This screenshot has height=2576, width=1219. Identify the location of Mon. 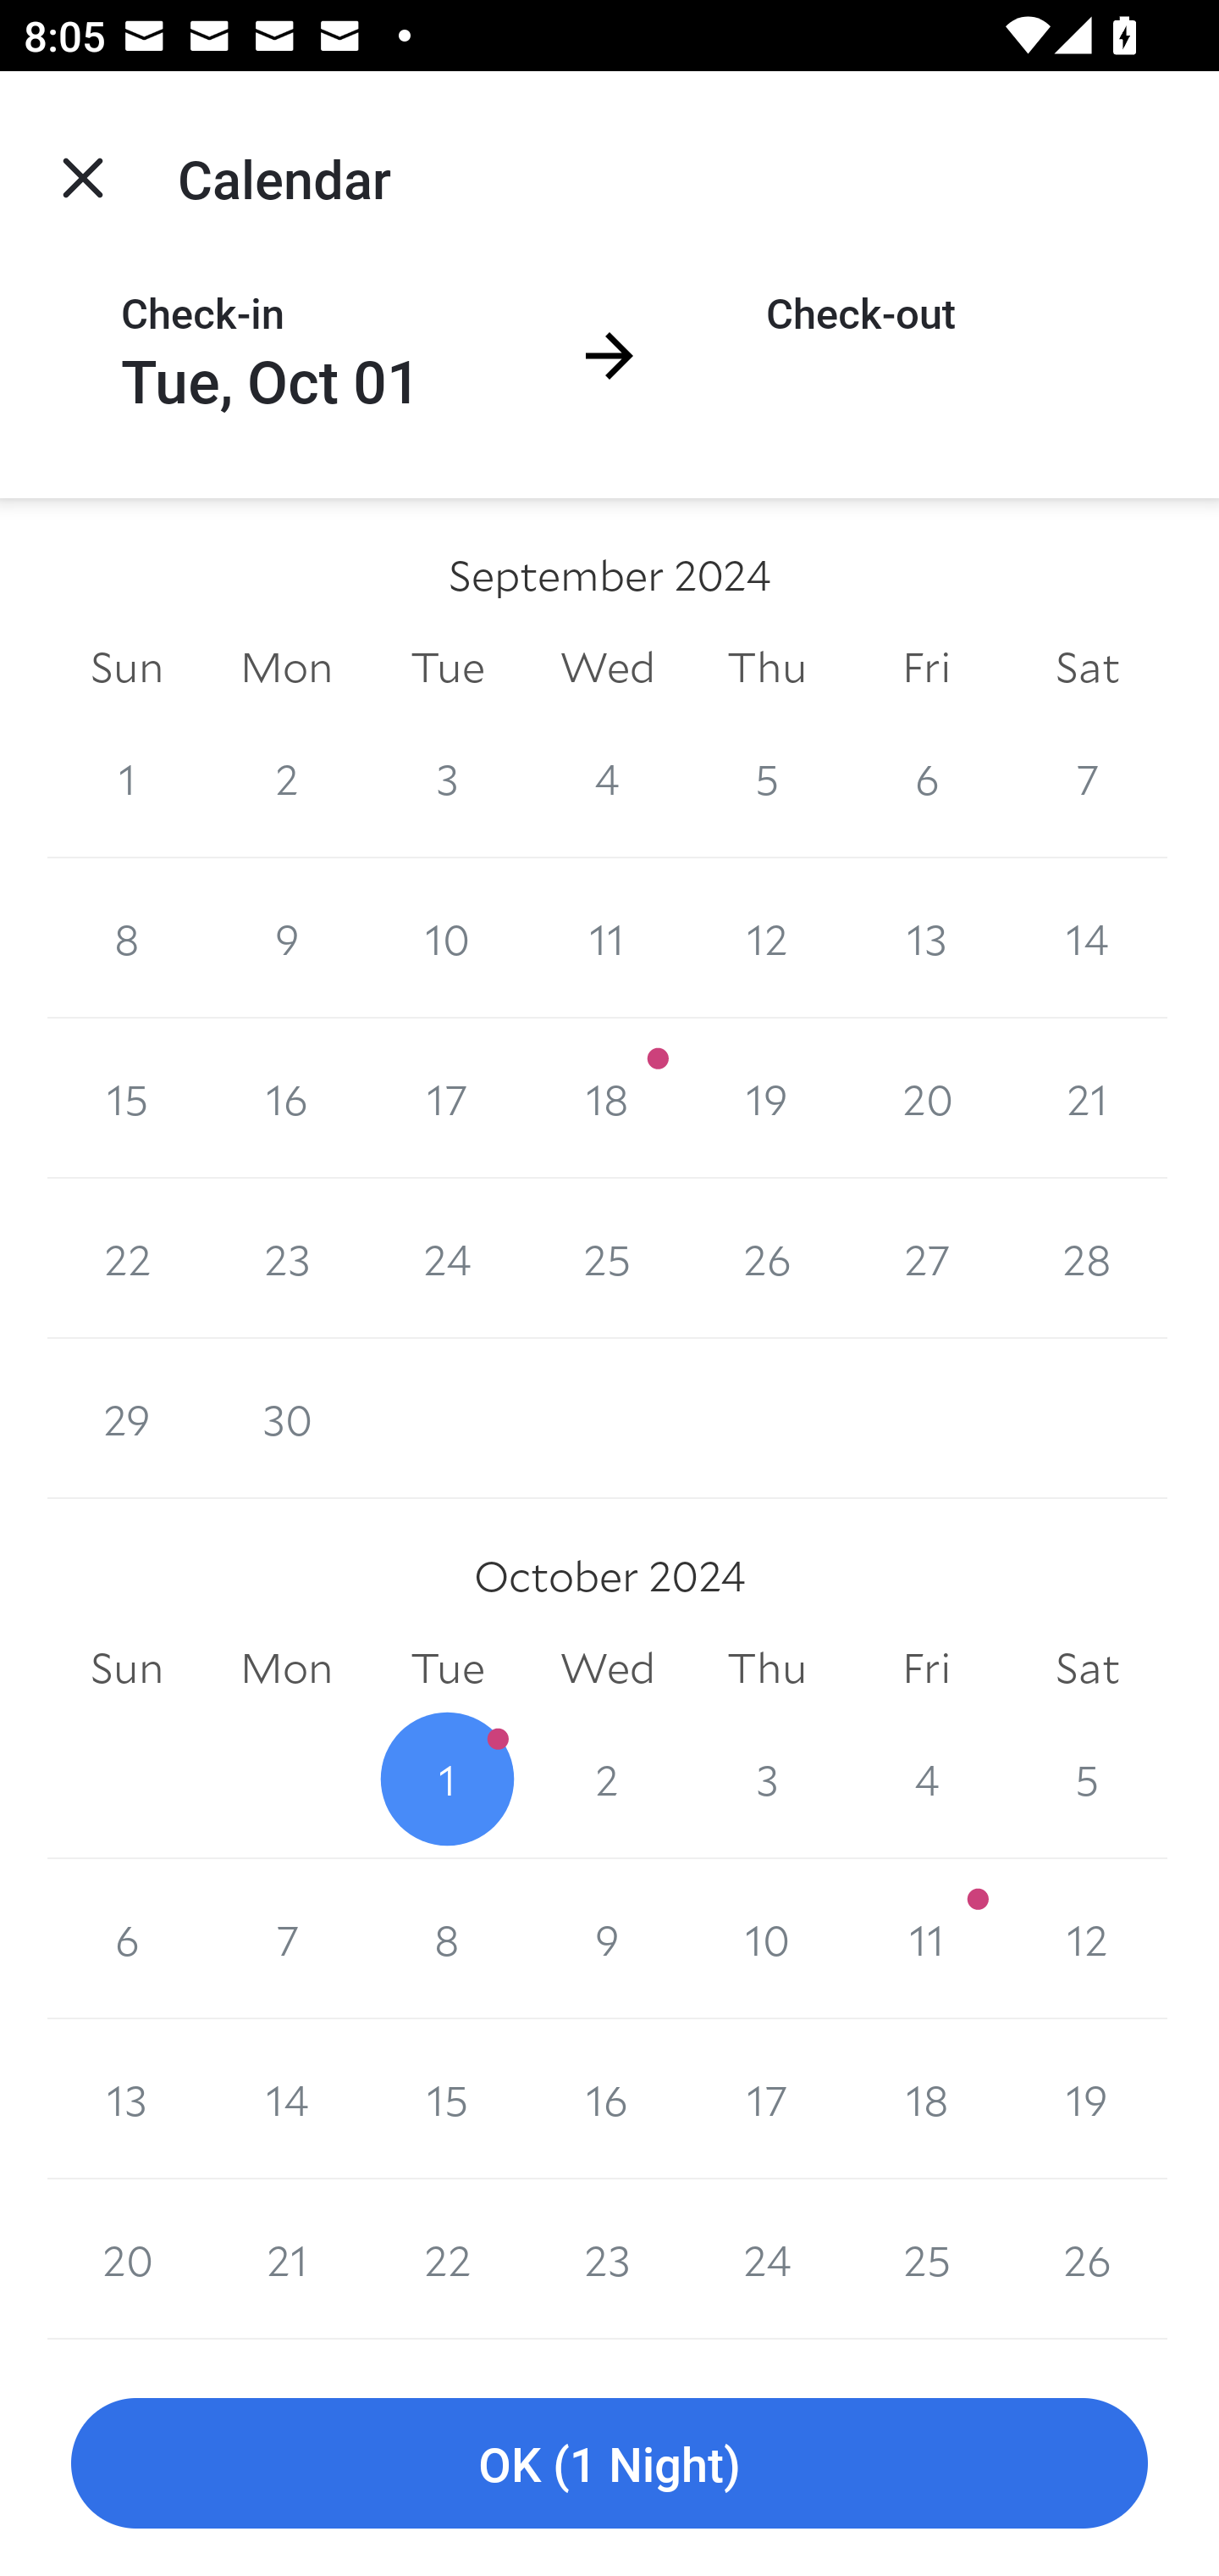
(286, 666).